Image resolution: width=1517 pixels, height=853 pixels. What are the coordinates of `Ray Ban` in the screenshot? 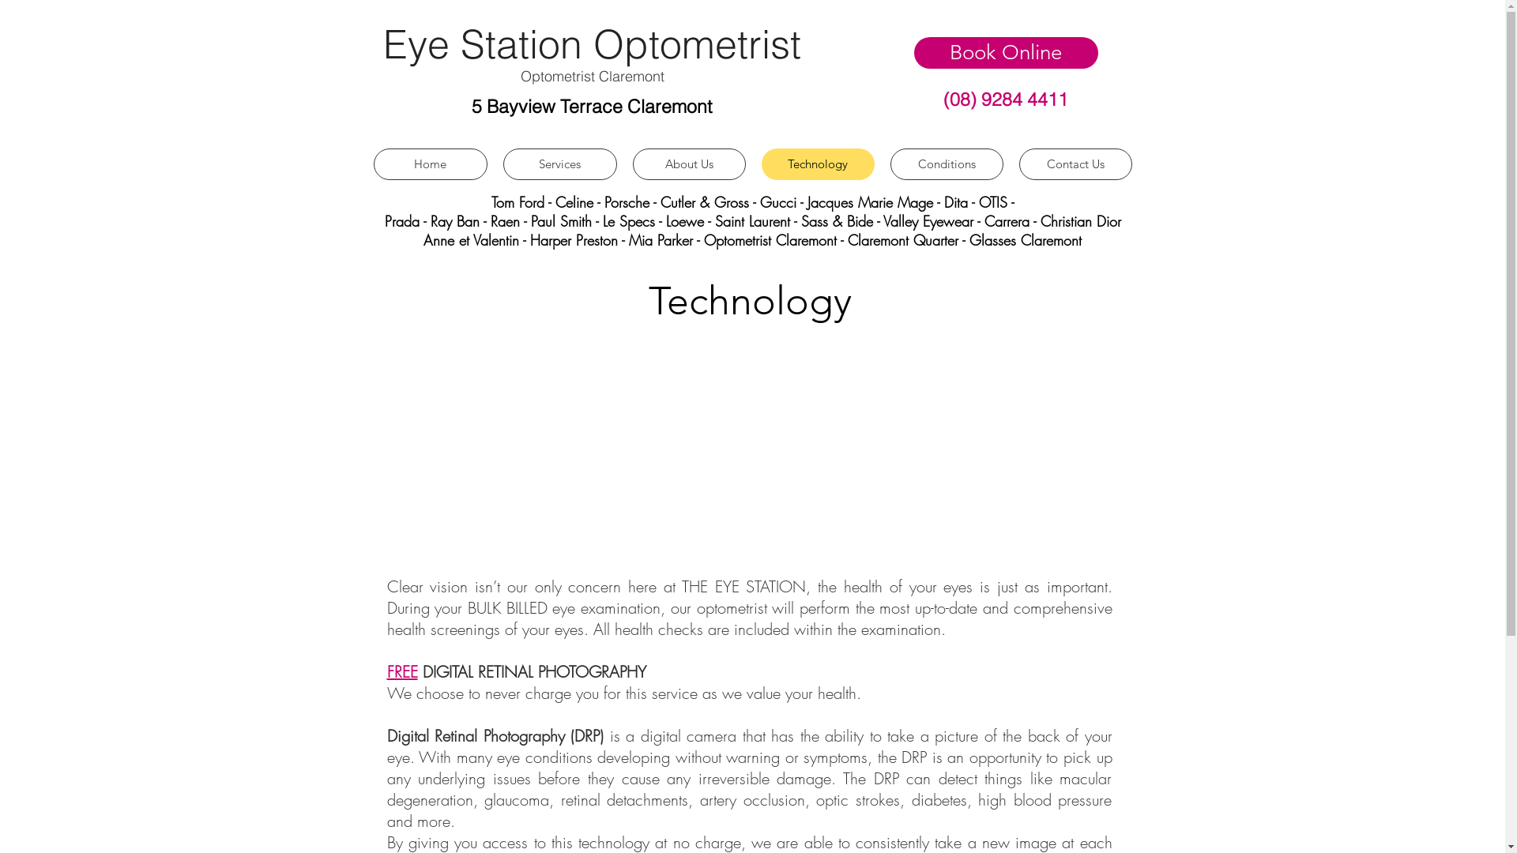 It's located at (454, 221).